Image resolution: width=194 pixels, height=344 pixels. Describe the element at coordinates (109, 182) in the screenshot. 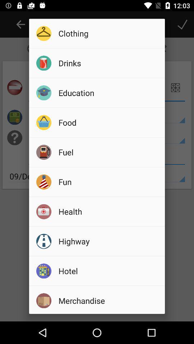

I see `tap icon below the fuel item` at that location.